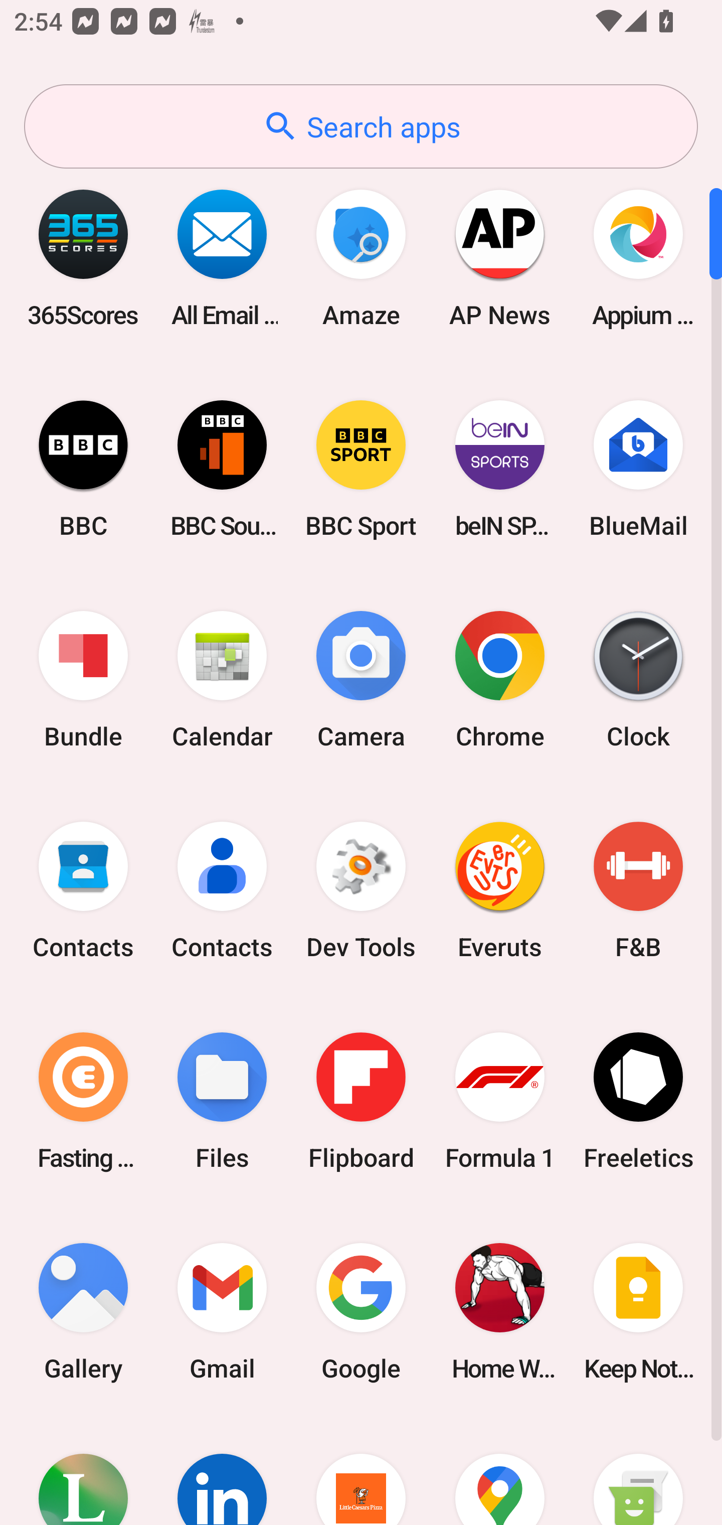 The height and width of the screenshot is (1525, 722). Describe the element at coordinates (222, 890) in the screenshot. I see `Contacts` at that location.